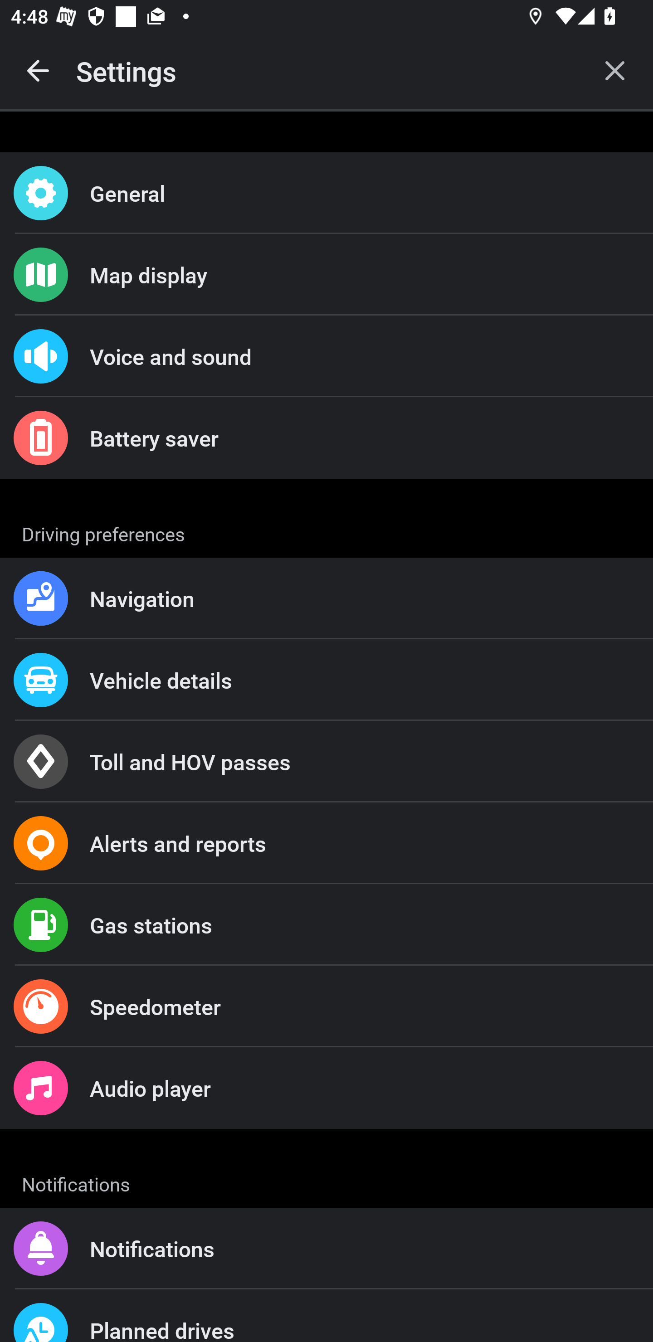  I want to click on Map display, so click(326, 274).